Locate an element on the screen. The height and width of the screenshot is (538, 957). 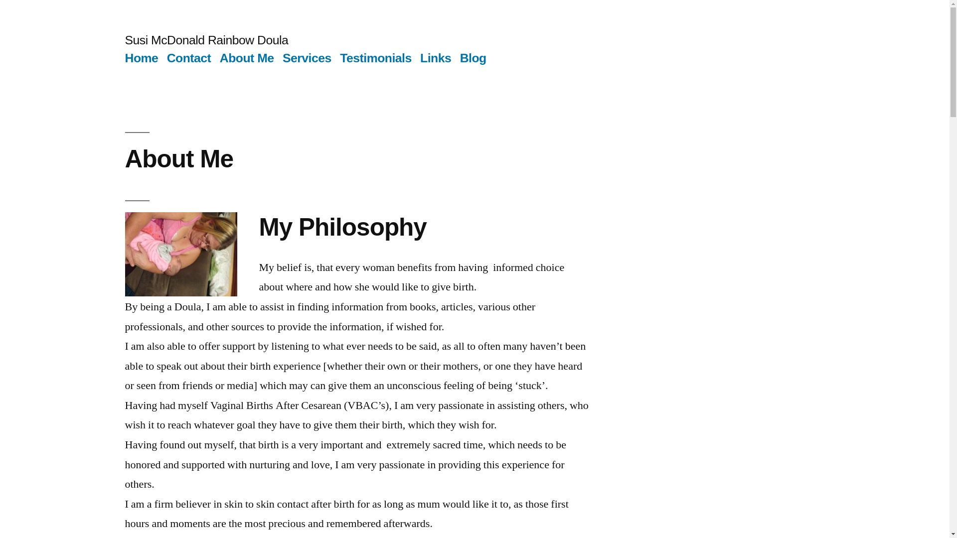
Home is located at coordinates (141, 58).